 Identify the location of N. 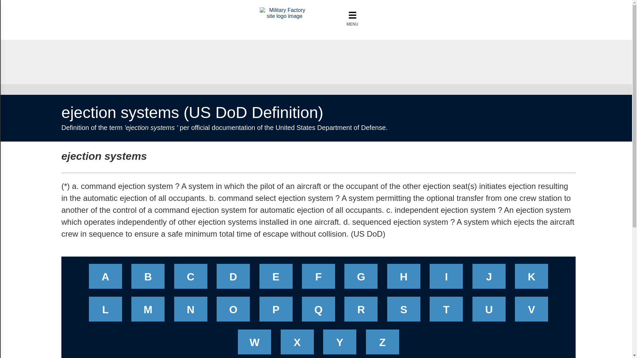
(190, 311).